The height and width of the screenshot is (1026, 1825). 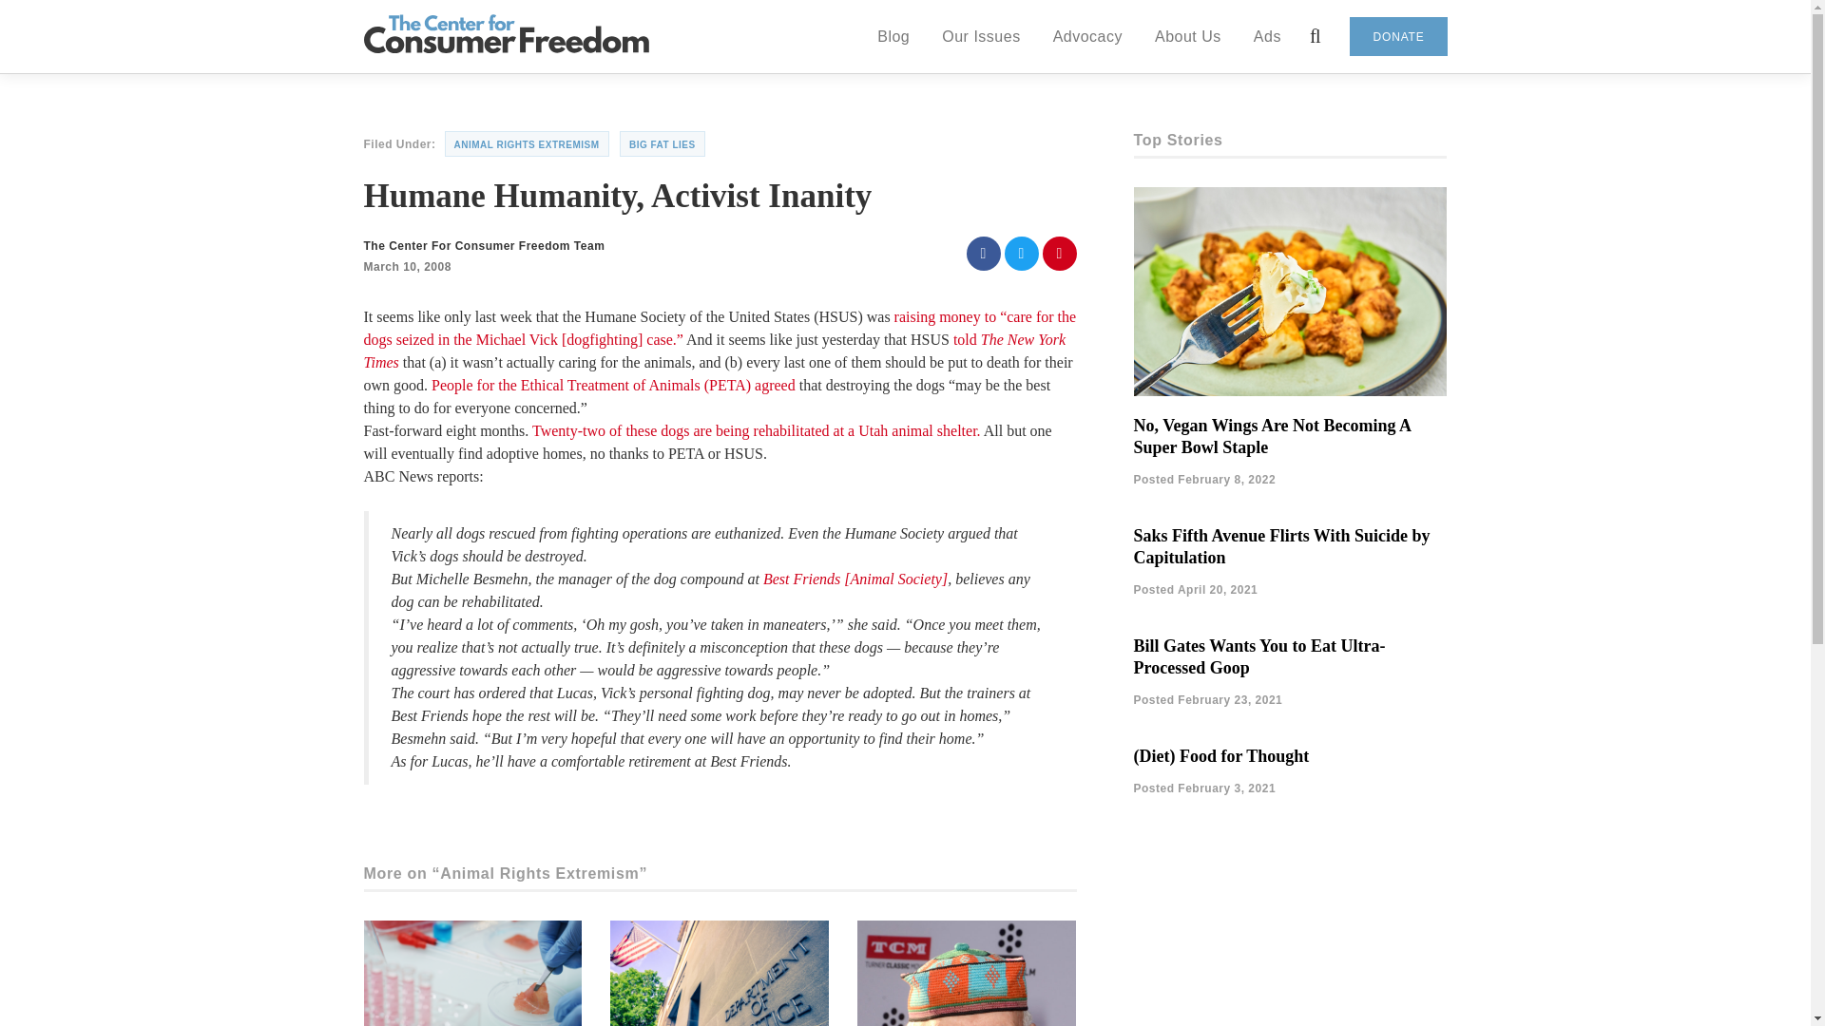 I want to click on told The New York Times, so click(x=715, y=350).